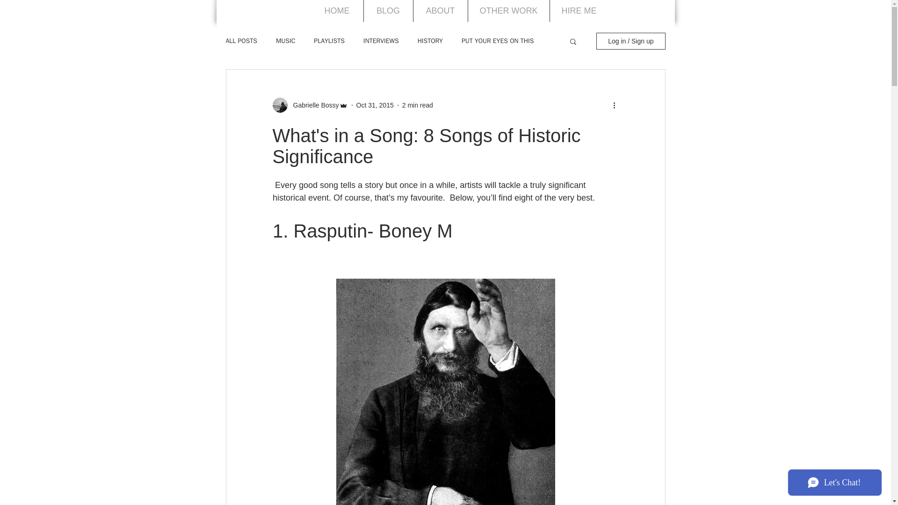 This screenshot has width=898, height=505. What do you see at coordinates (430, 41) in the screenshot?
I see `HISTORY` at bounding box center [430, 41].